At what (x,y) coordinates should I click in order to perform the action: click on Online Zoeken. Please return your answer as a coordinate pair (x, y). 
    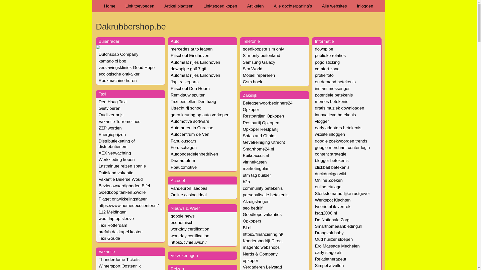
    Looking at the image, I should click on (329, 180).